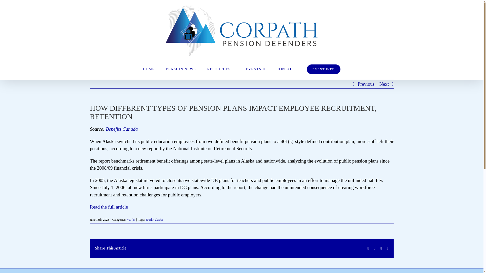  Describe the element at coordinates (220, 69) in the screenshot. I see `RESOURCES` at that location.